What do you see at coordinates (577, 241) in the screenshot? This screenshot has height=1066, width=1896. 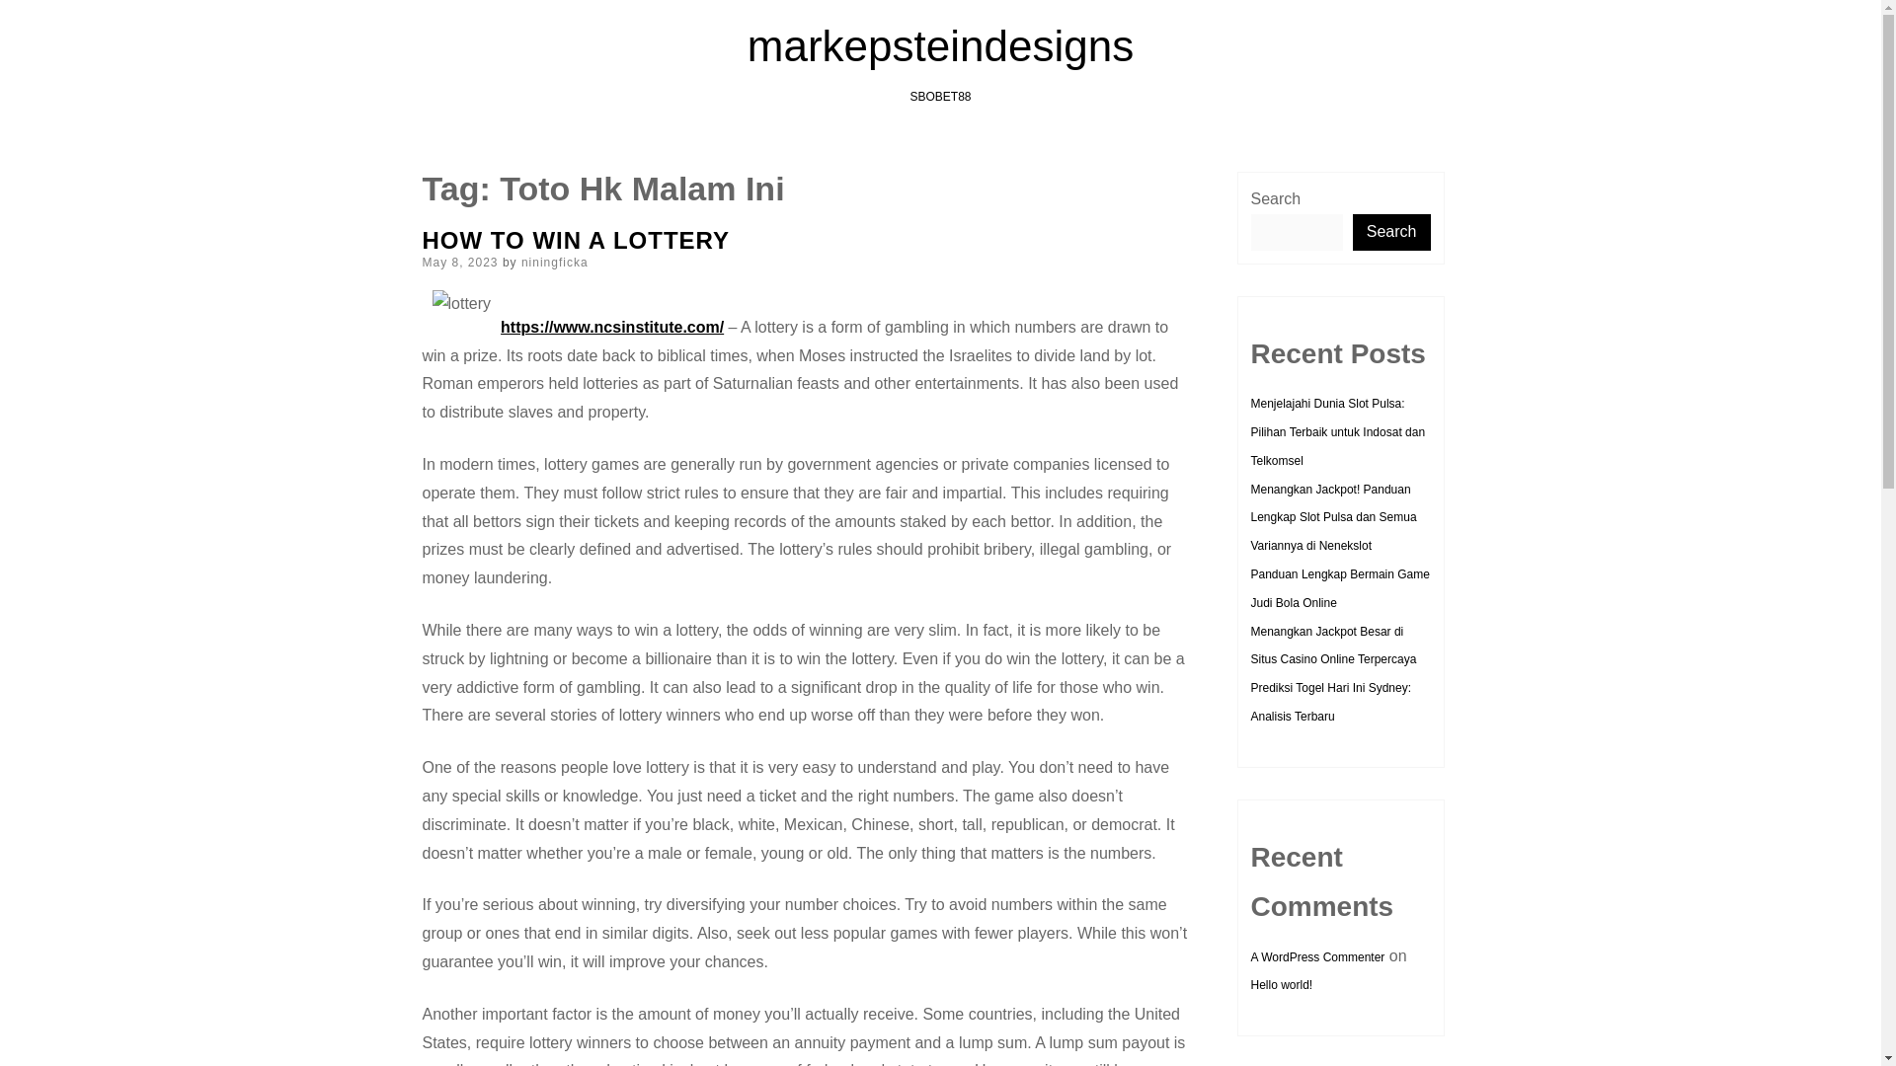 I see `HOW TO WIN A LOTTERY` at bounding box center [577, 241].